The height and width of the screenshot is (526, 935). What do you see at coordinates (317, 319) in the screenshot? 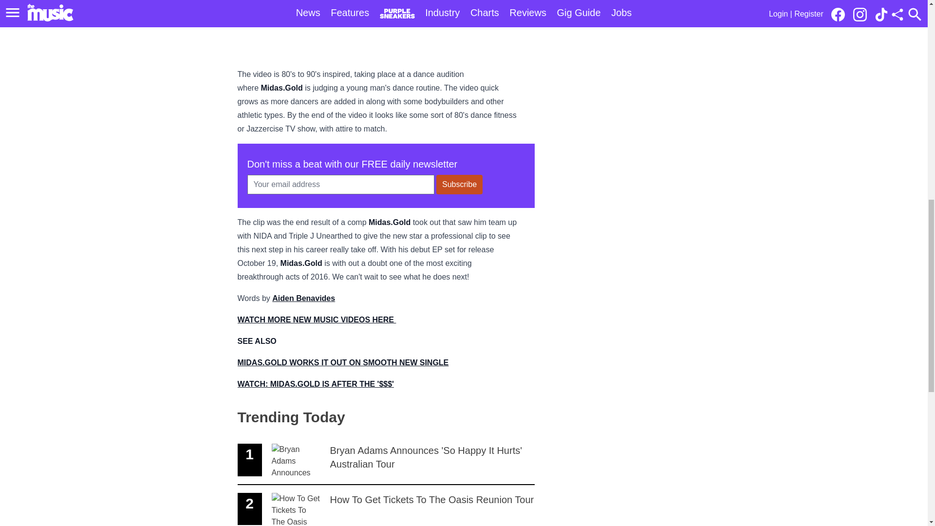
I see `WATCH MORE NEW MUSIC VIDEOS HERE ` at bounding box center [317, 319].